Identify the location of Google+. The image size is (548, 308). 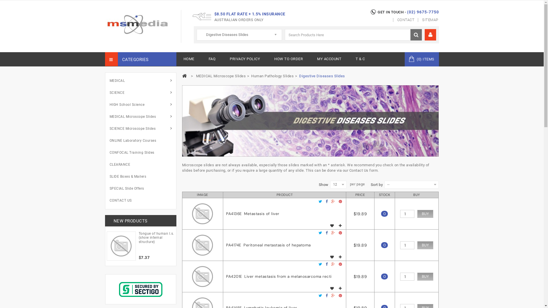
(333, 264).